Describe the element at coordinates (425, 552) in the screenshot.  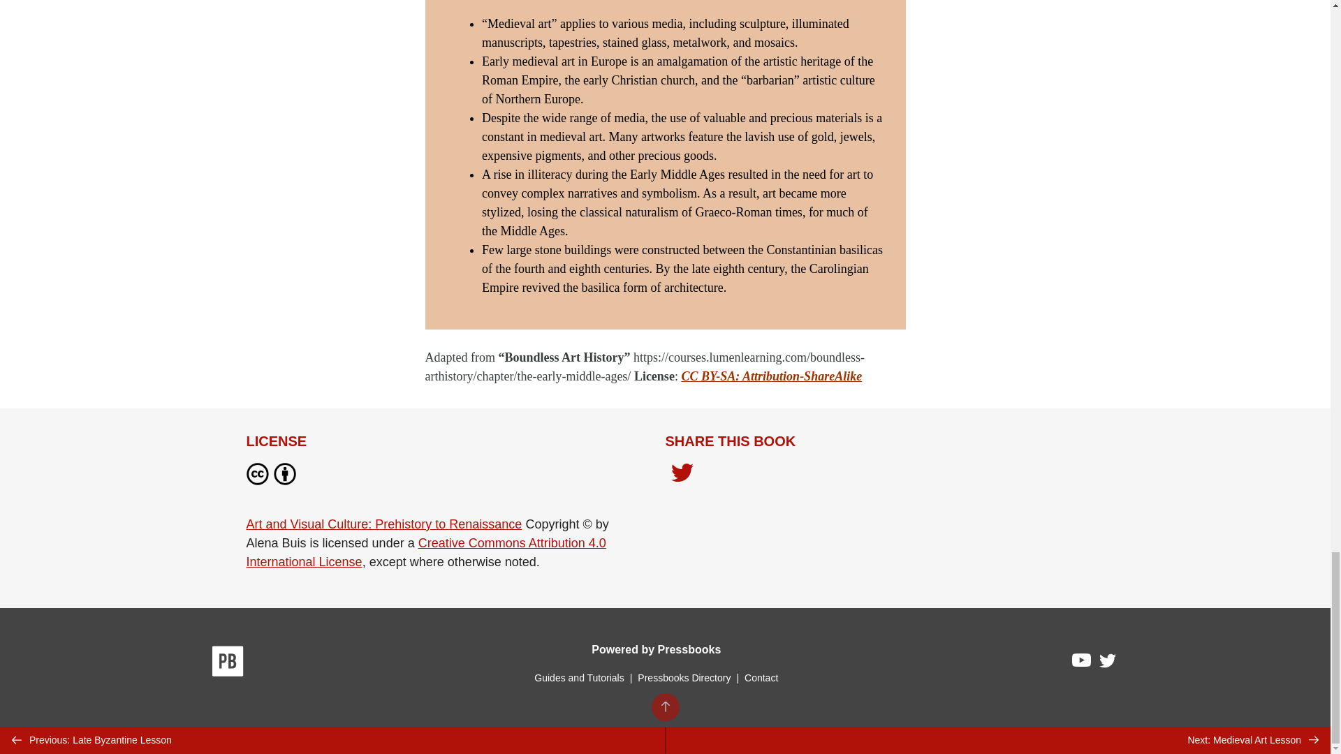
I see `Creative Commons Attribution 4.0 International License` at that location.